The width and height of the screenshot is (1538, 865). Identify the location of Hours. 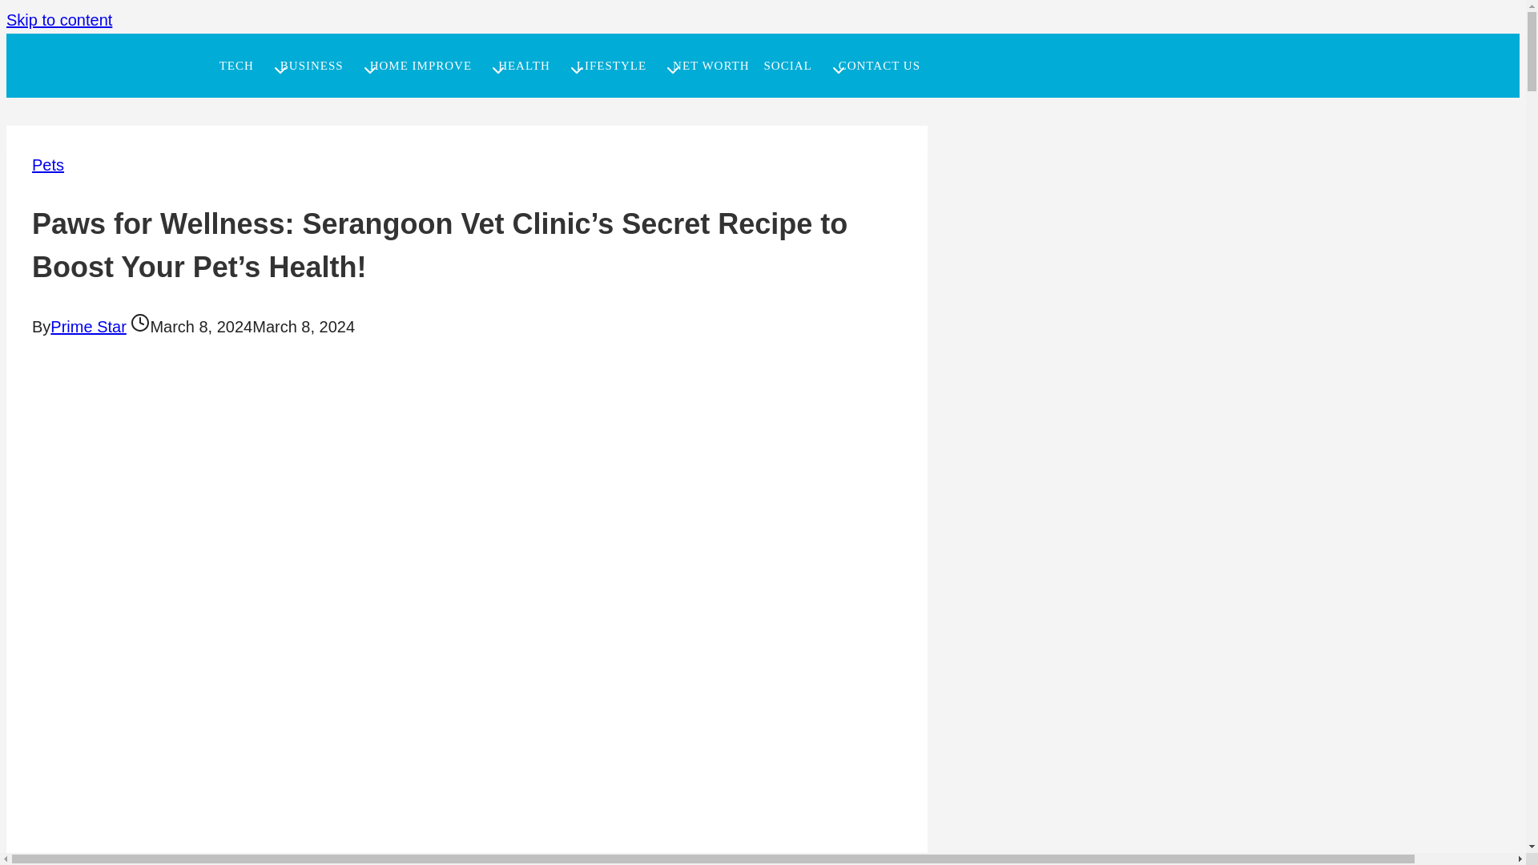
(325, 66).